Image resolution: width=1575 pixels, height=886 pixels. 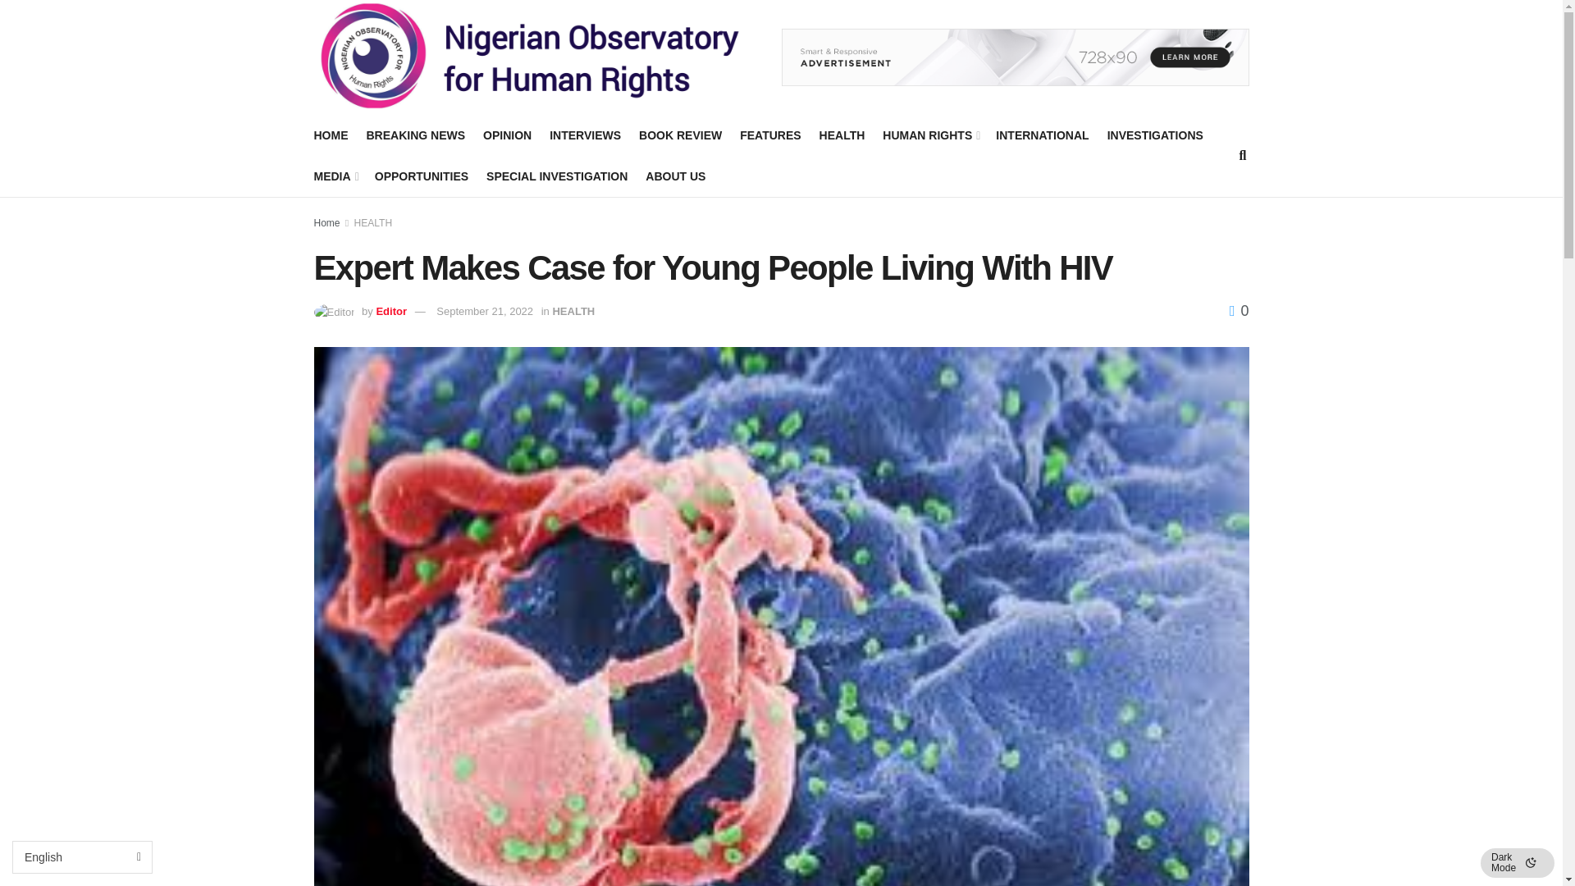 I want to click on HUMAN RIGHTS, so click(x=930, y=135).